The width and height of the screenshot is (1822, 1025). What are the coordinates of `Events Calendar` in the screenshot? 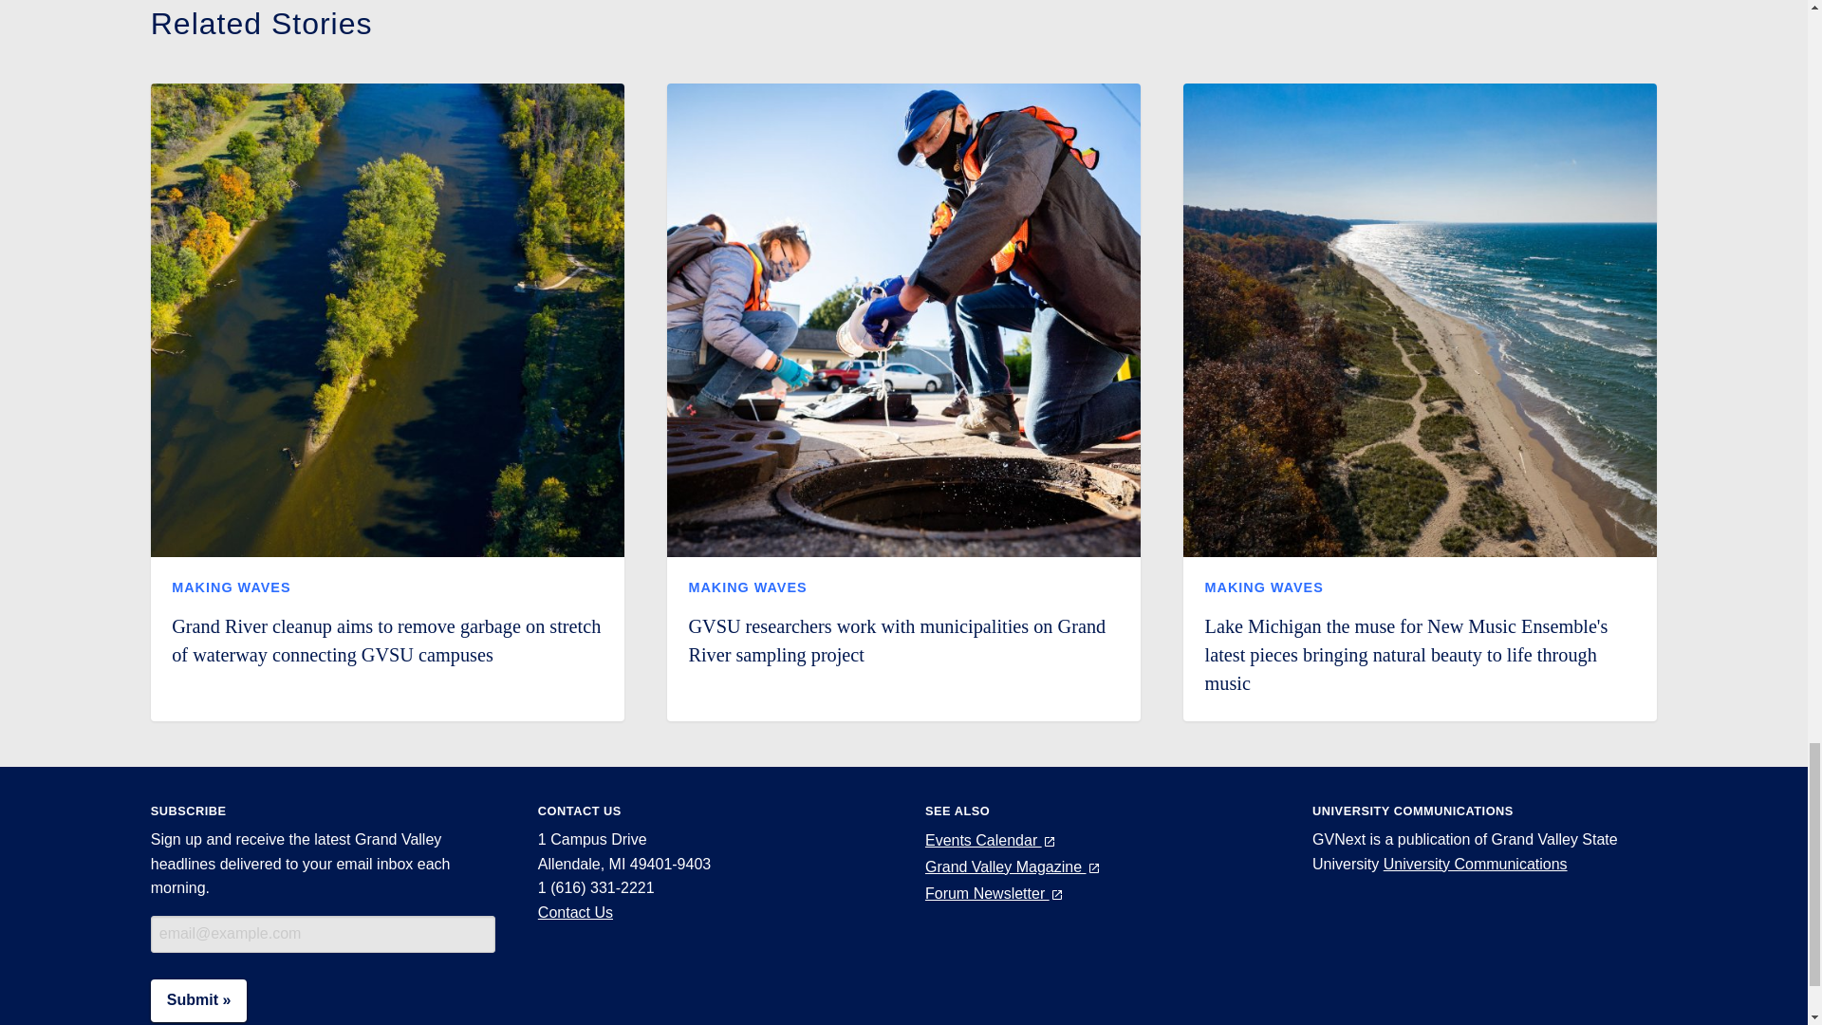 It's located at (991, 840).